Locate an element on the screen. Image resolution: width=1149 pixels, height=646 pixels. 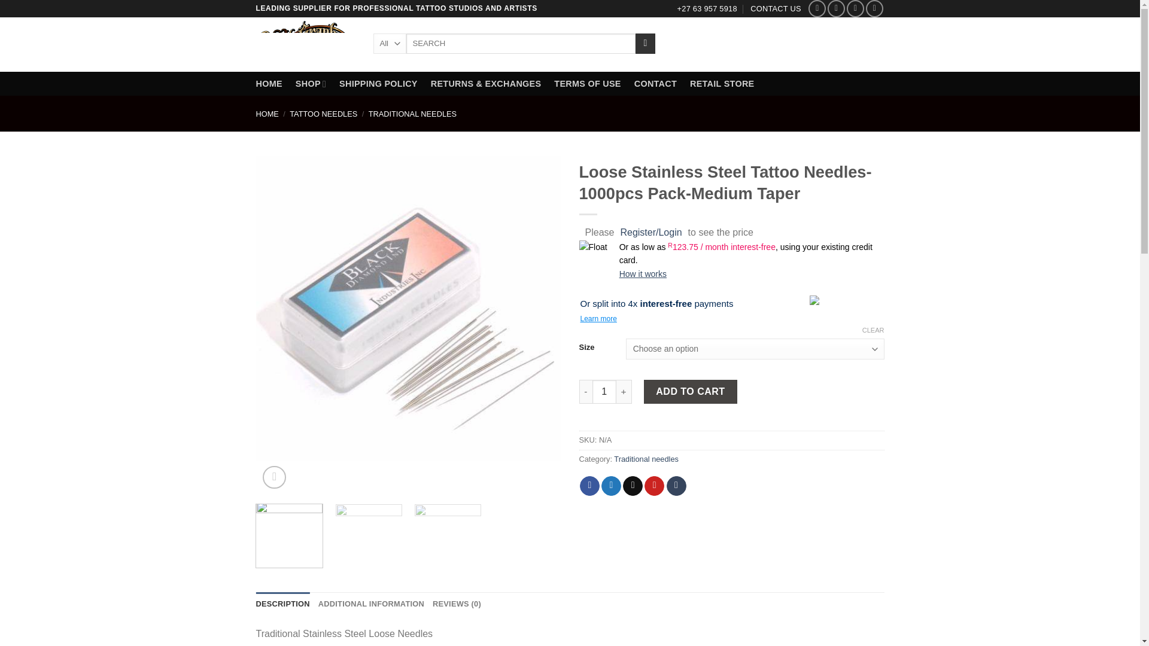
Qty is located at coordinates (604, 392).